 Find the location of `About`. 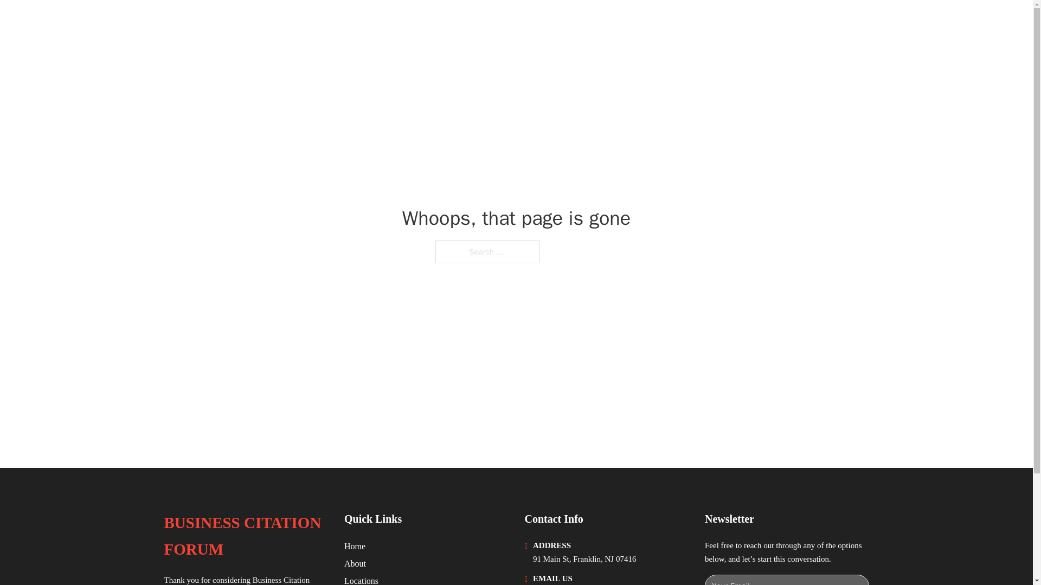

About is located at coordinates (355, 563).